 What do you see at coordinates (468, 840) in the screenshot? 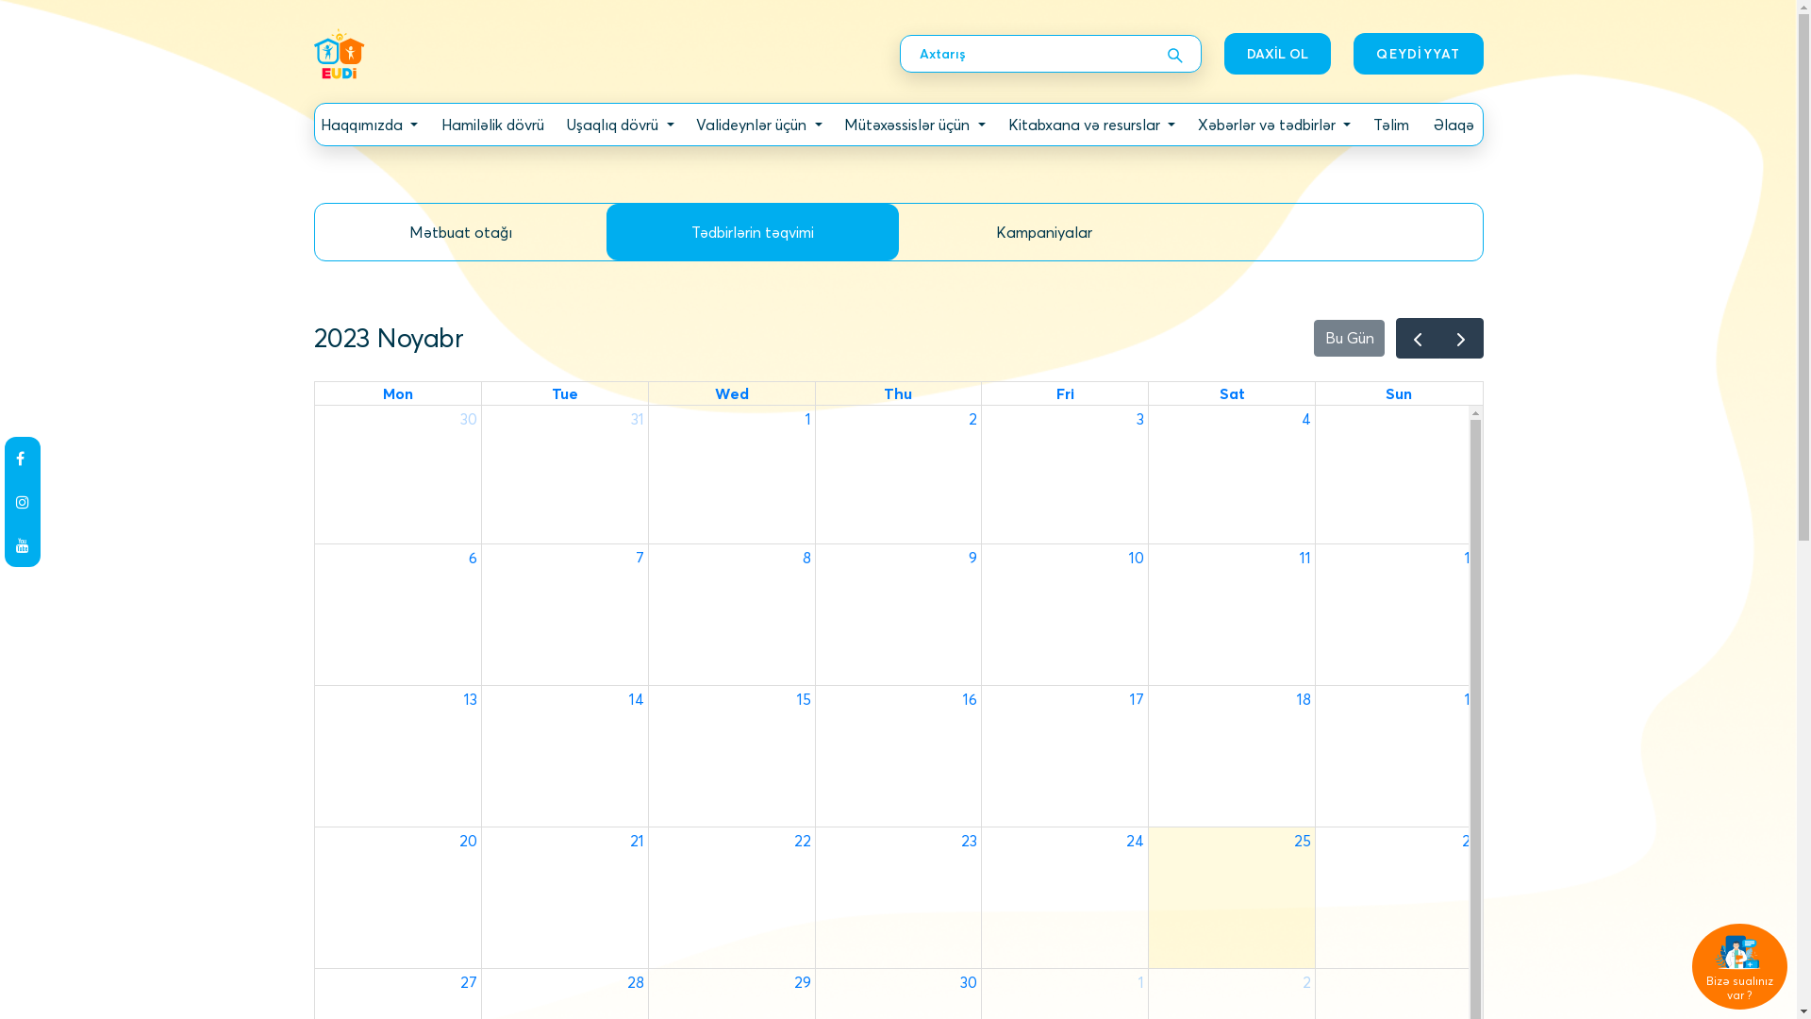
I see `20` at bounding box center [468, 840].